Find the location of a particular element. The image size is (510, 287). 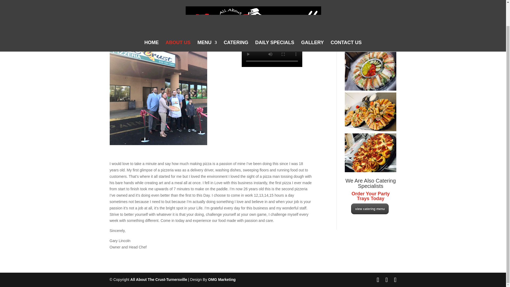

All About The Crust-Turnersville is located at coordinates (159, 280).